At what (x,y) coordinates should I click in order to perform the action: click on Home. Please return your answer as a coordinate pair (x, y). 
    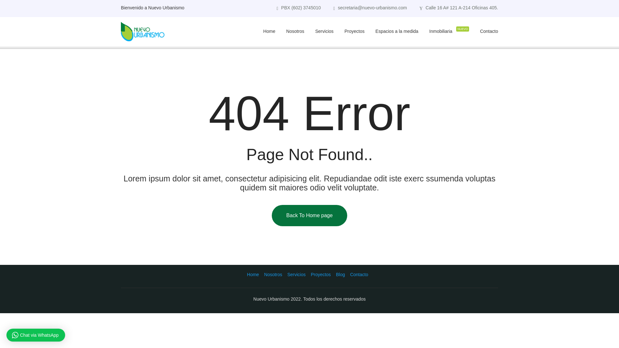
    Looking at the image, I should click on (253, 274).